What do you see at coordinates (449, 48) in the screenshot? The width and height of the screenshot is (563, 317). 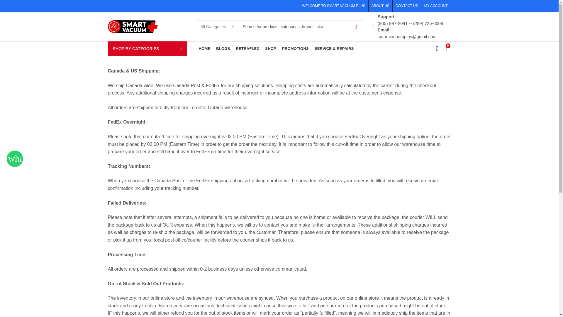 I see `0` at bounding box center [449, 48].